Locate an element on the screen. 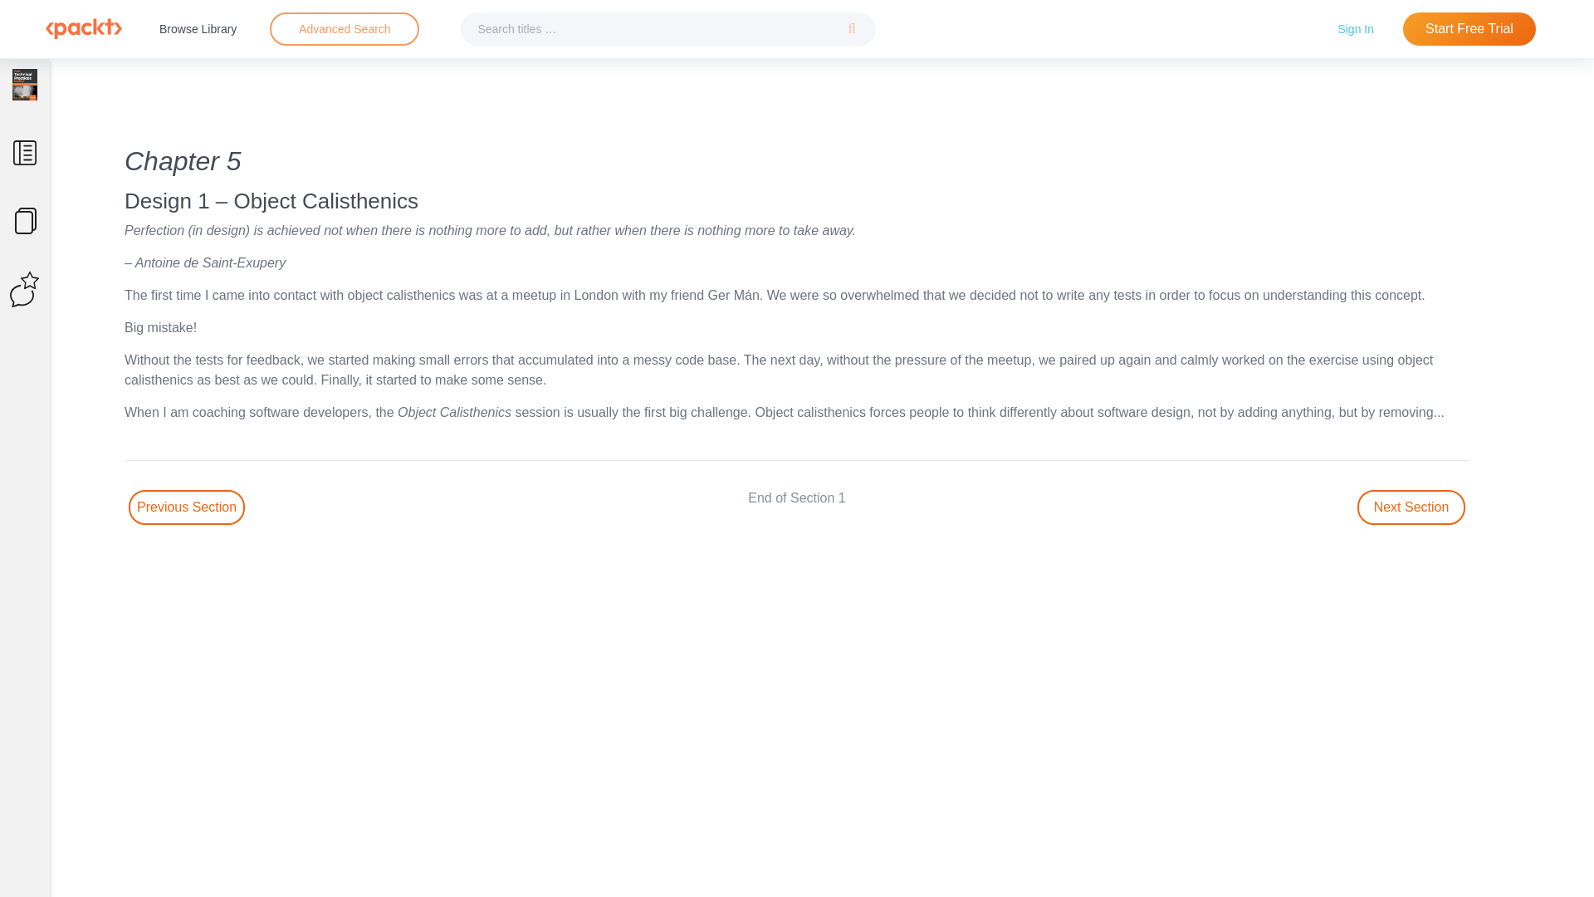 This screenshot has height=897, width=1594. Advanced Search is located at coordinates (344, 29).